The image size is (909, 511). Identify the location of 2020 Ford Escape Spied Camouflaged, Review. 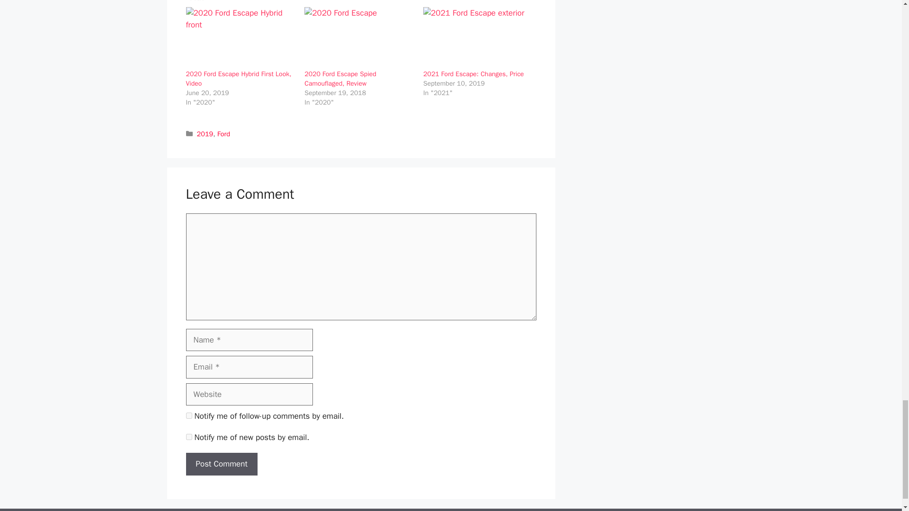
(359, 38).